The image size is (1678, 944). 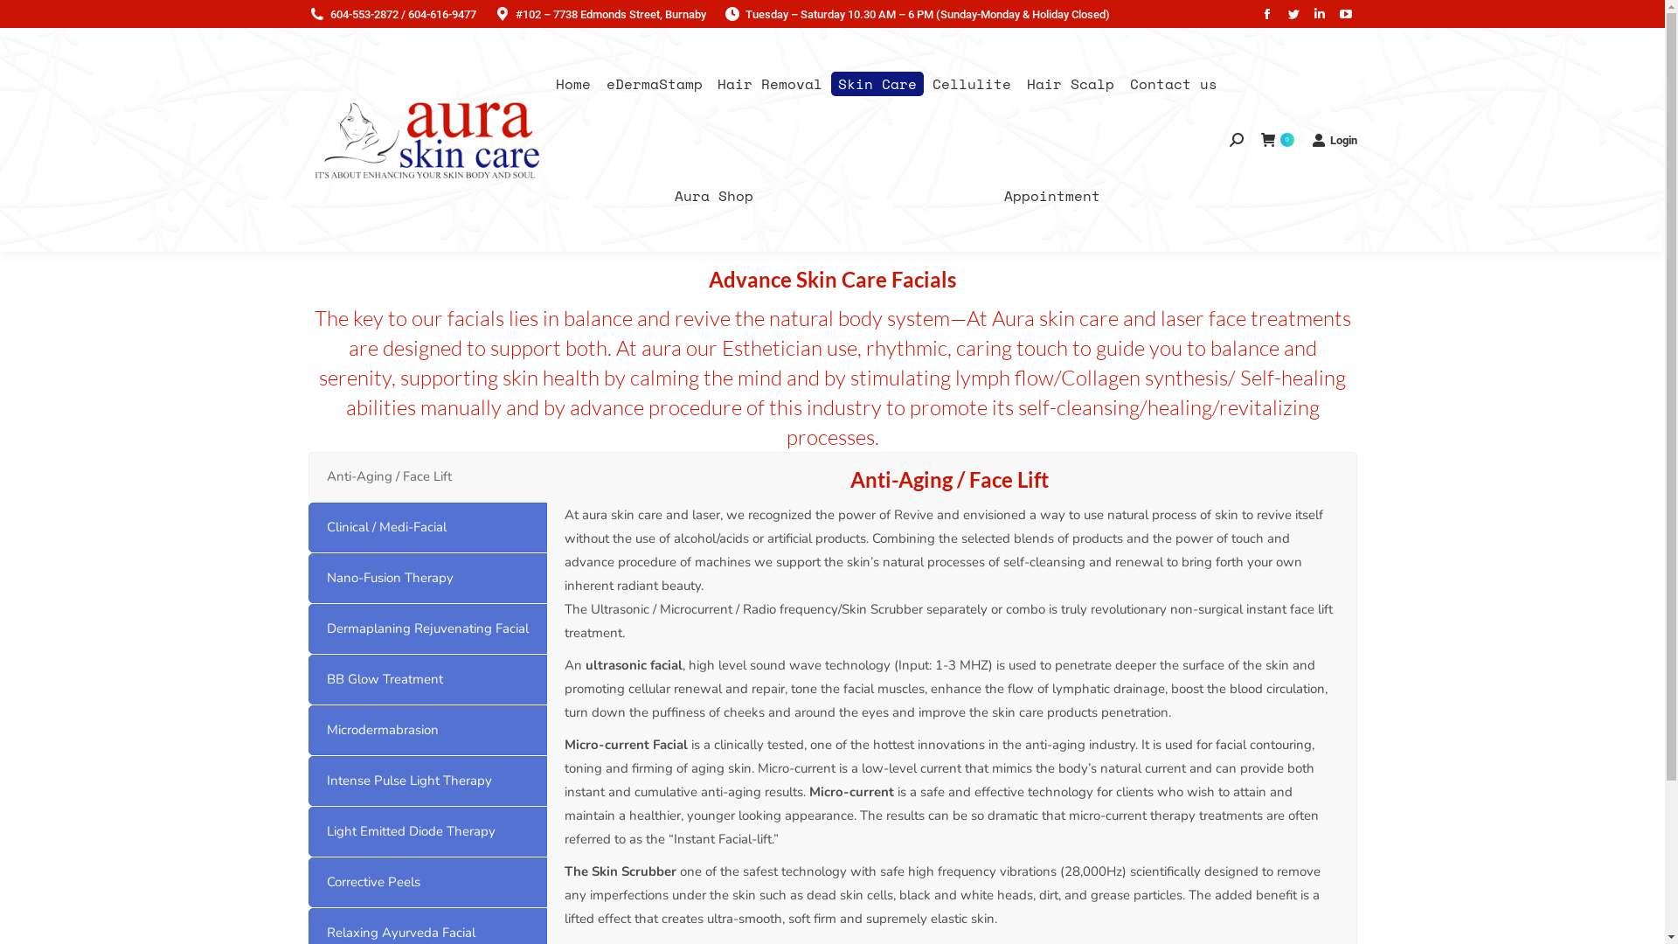 I want to click on Contact us, so click(x=1174, y=84).